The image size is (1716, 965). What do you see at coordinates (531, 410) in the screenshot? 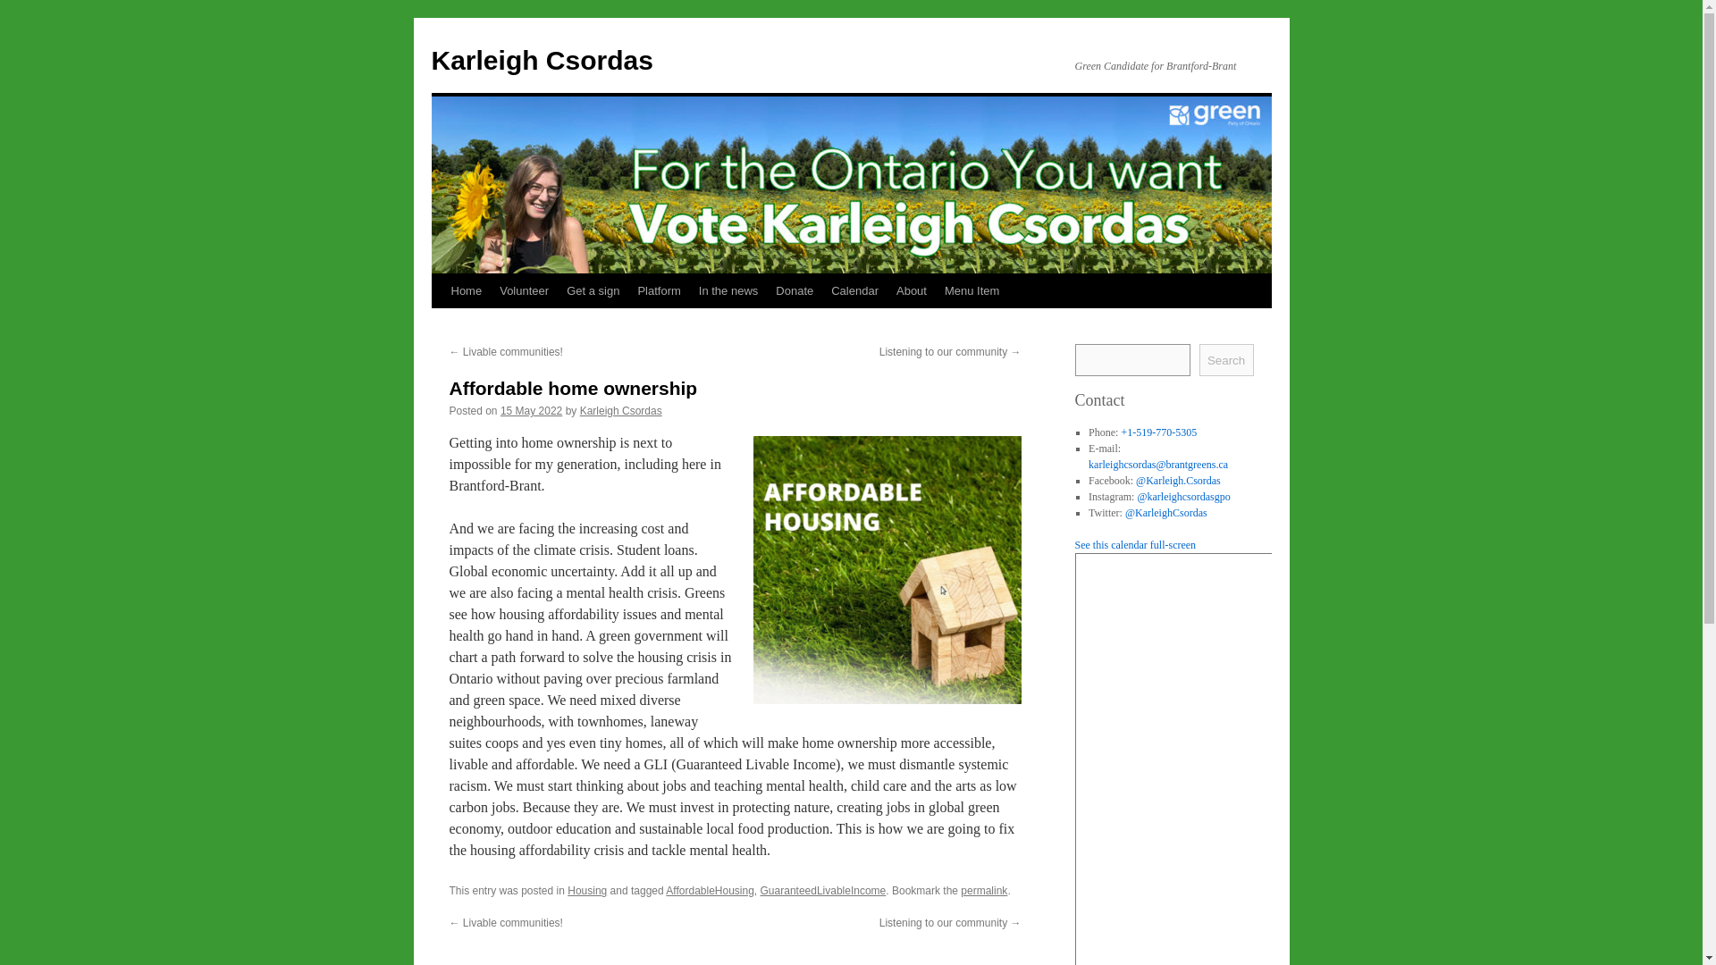
I see `12:44 pm` at bounding box center [531, 410].